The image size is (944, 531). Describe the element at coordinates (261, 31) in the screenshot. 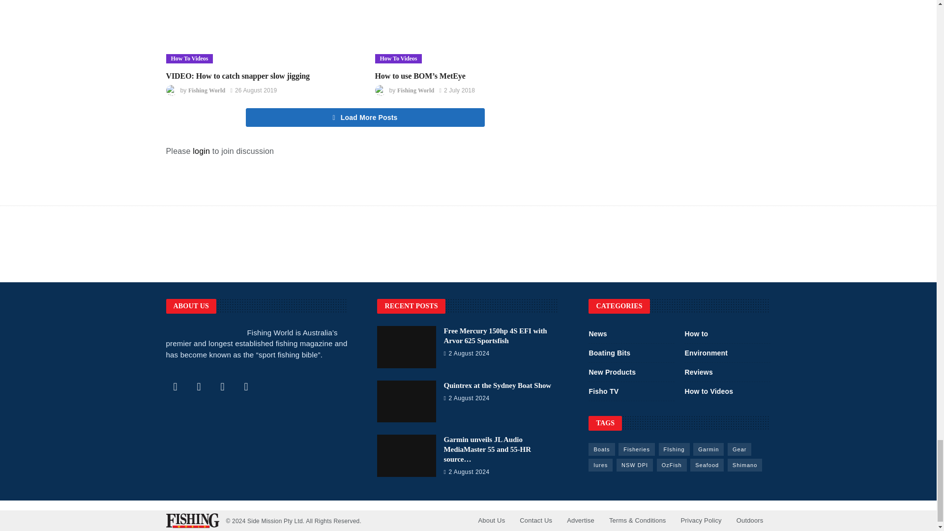

I see `VIDEO: How to catch snapper slow jigging` at that location.